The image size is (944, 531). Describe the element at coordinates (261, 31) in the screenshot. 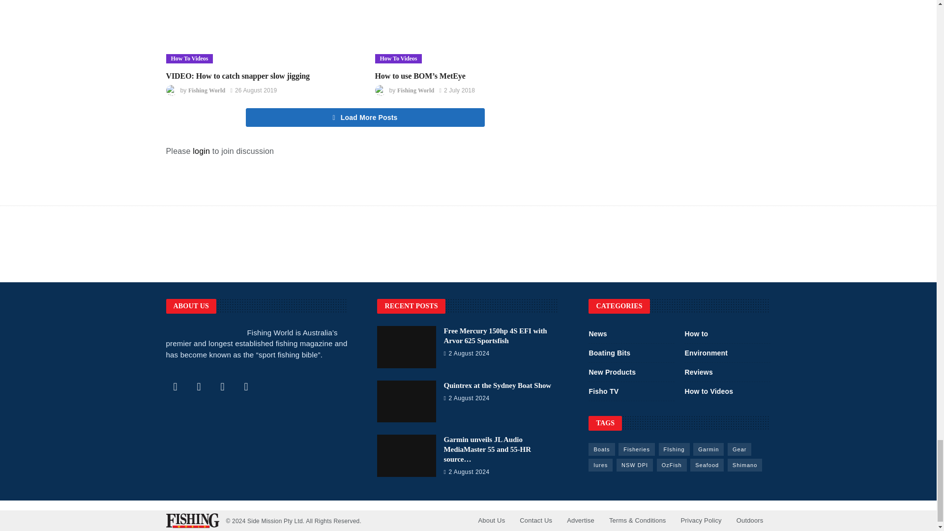

I see `VIDEO: How to catch snapper slow jigging` at that location.